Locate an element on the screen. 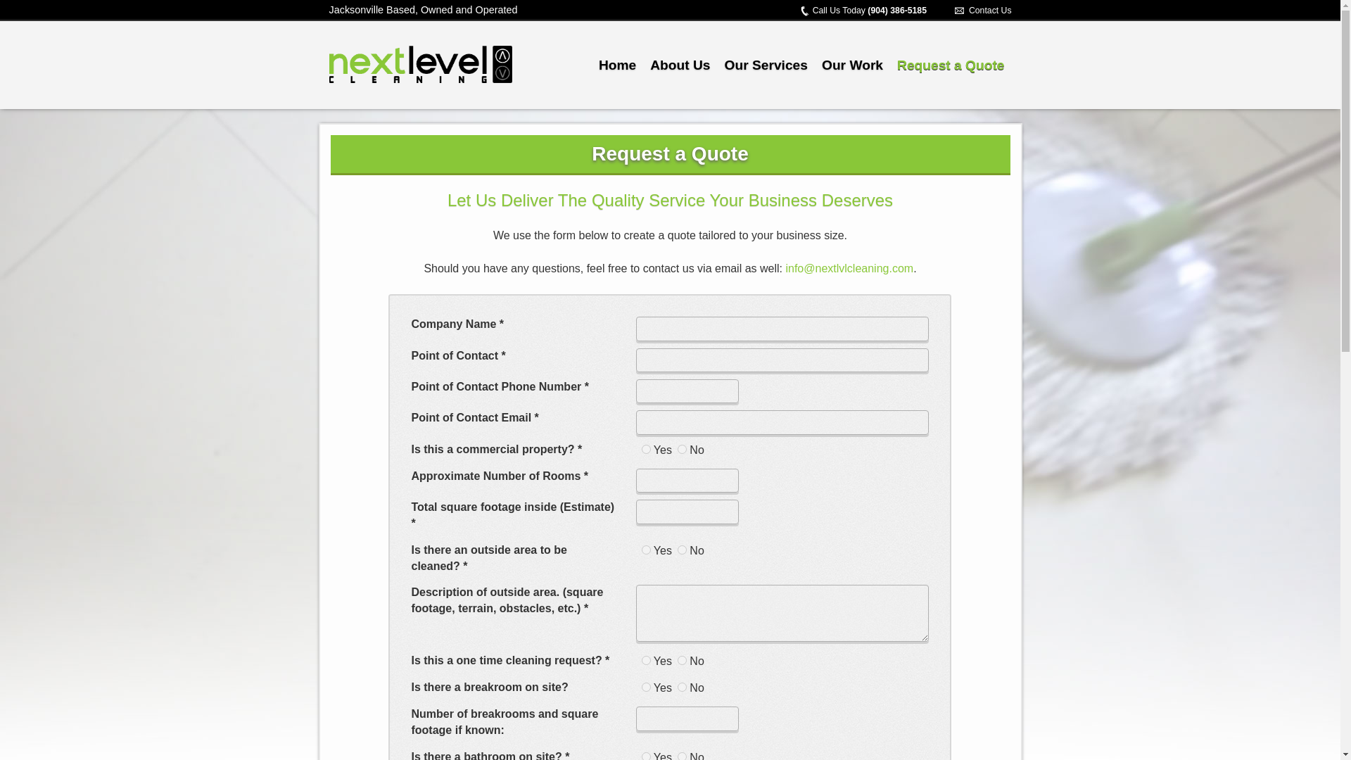 The height and width of the screenshot is (760, 1351). Yes is located at coordinates (646, 660).